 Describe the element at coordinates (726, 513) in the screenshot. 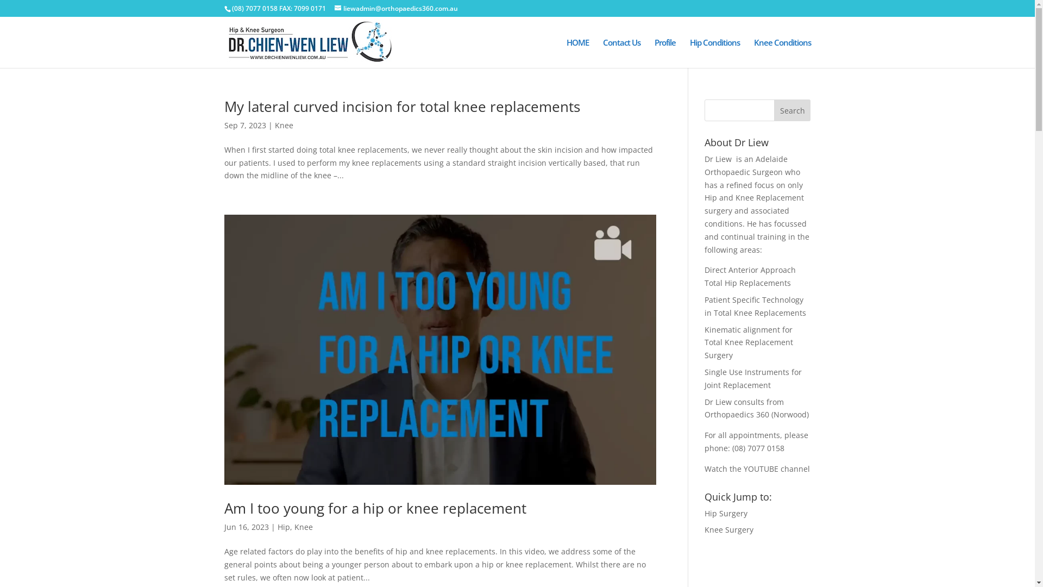

I see `Hip Surgery` at that location.